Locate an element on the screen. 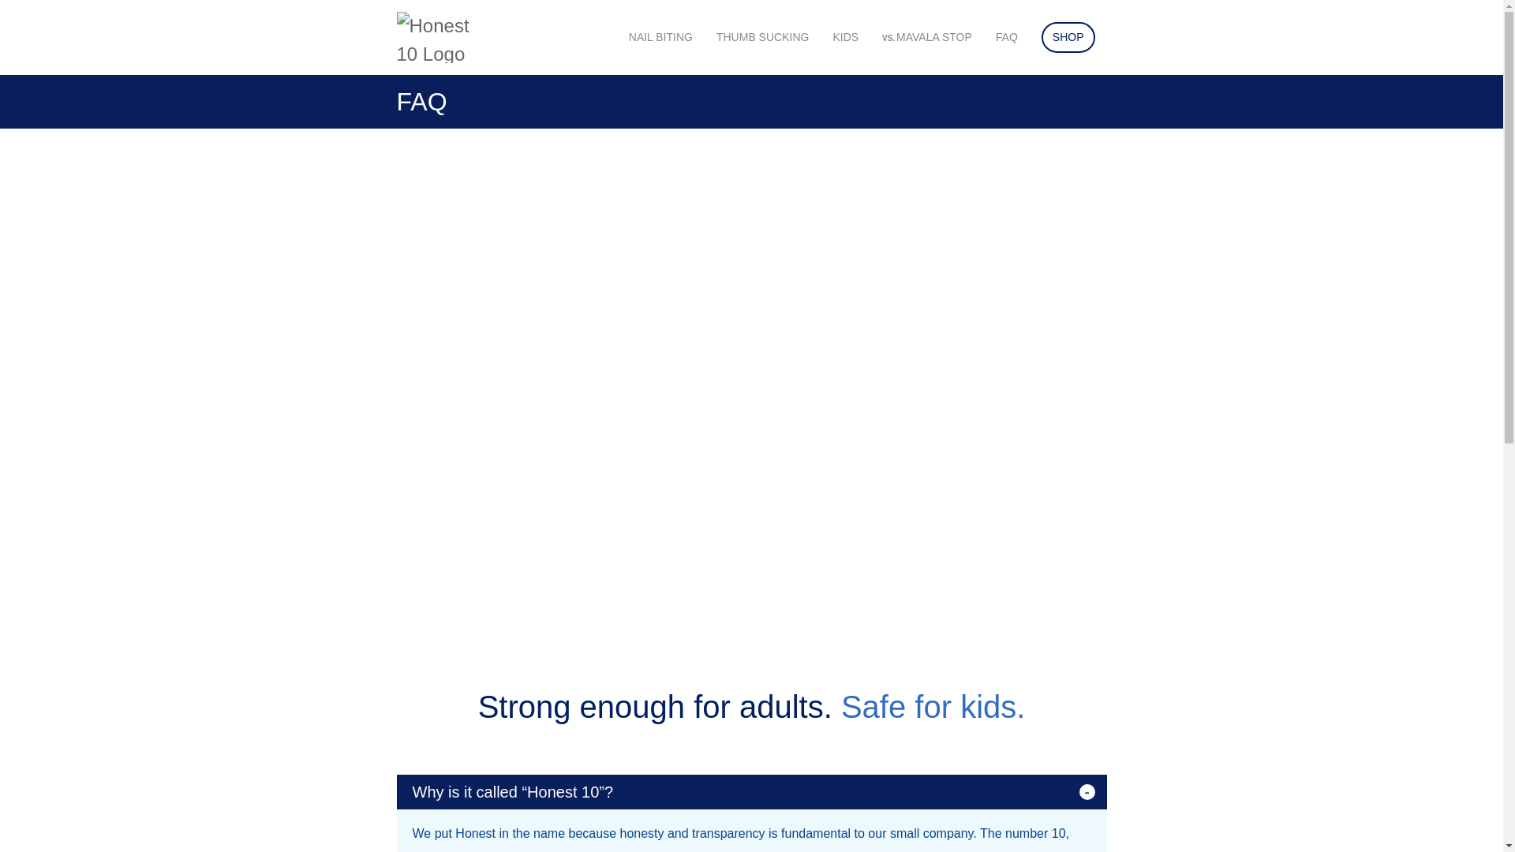 This screenshot has width=1515, height=852. FAQ is located at coordinates (1068, 37).